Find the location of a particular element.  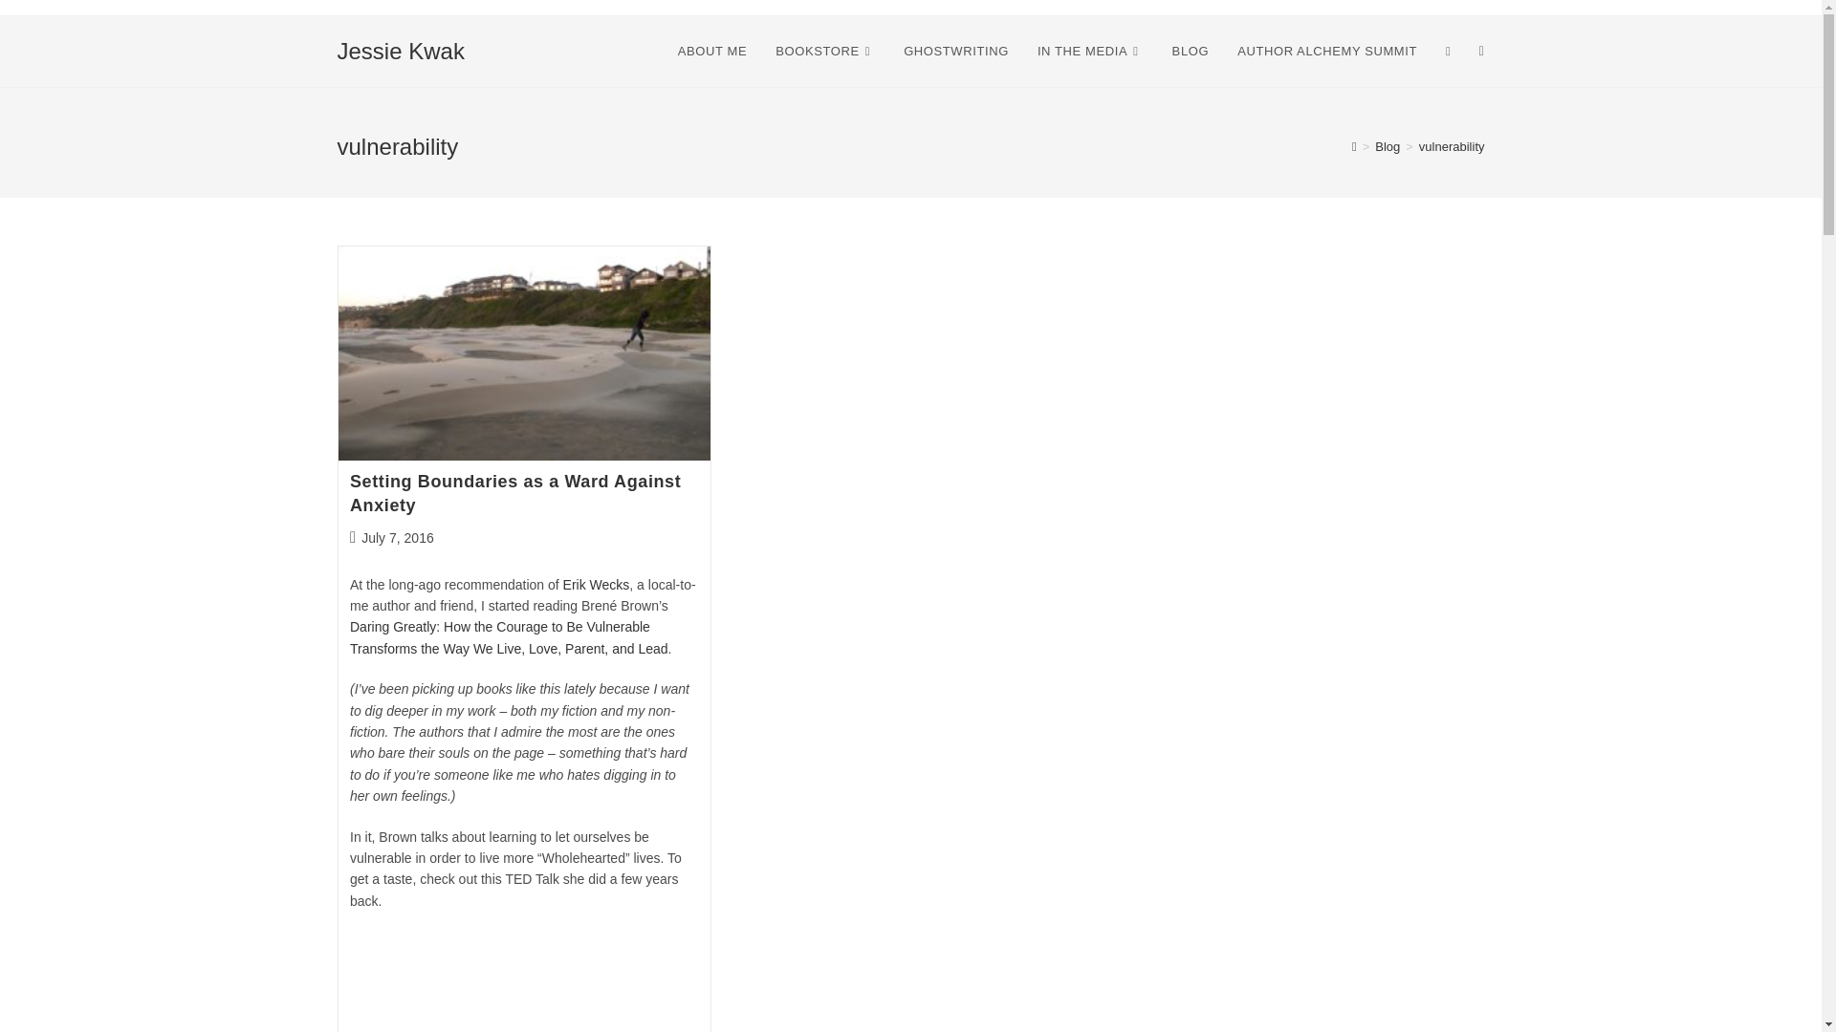

Jessie Kwak is located at coordinates (400, 50).